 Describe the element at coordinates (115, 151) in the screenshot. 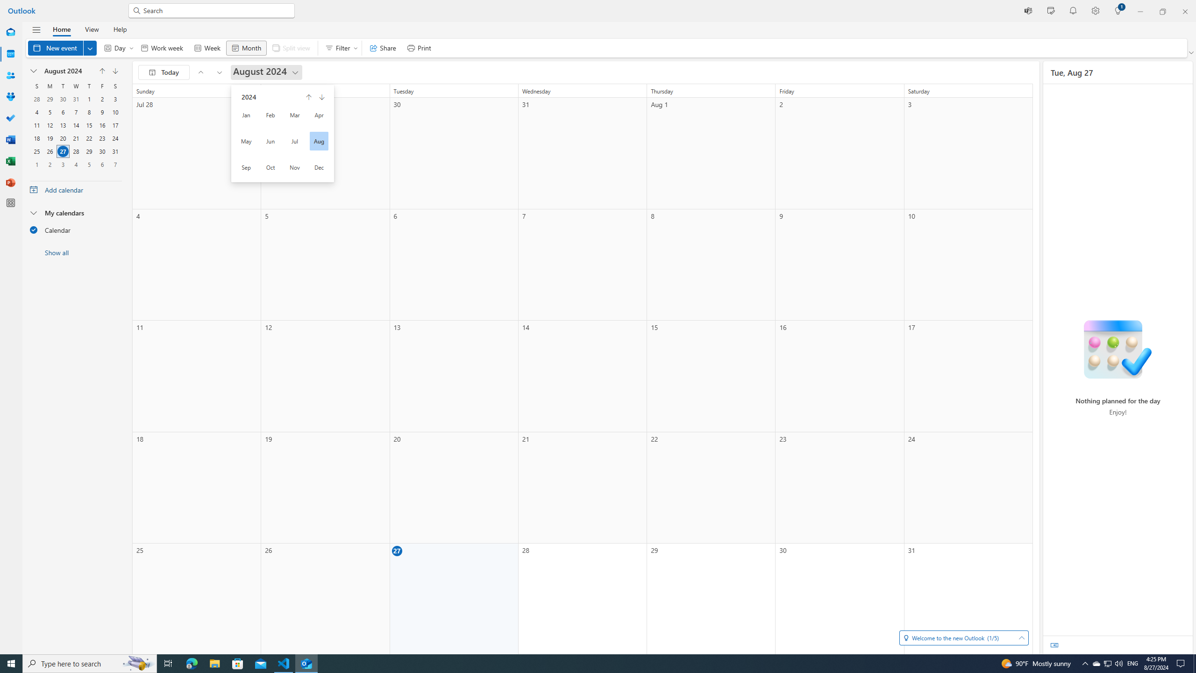

I see `31, August, 2024` at that location.